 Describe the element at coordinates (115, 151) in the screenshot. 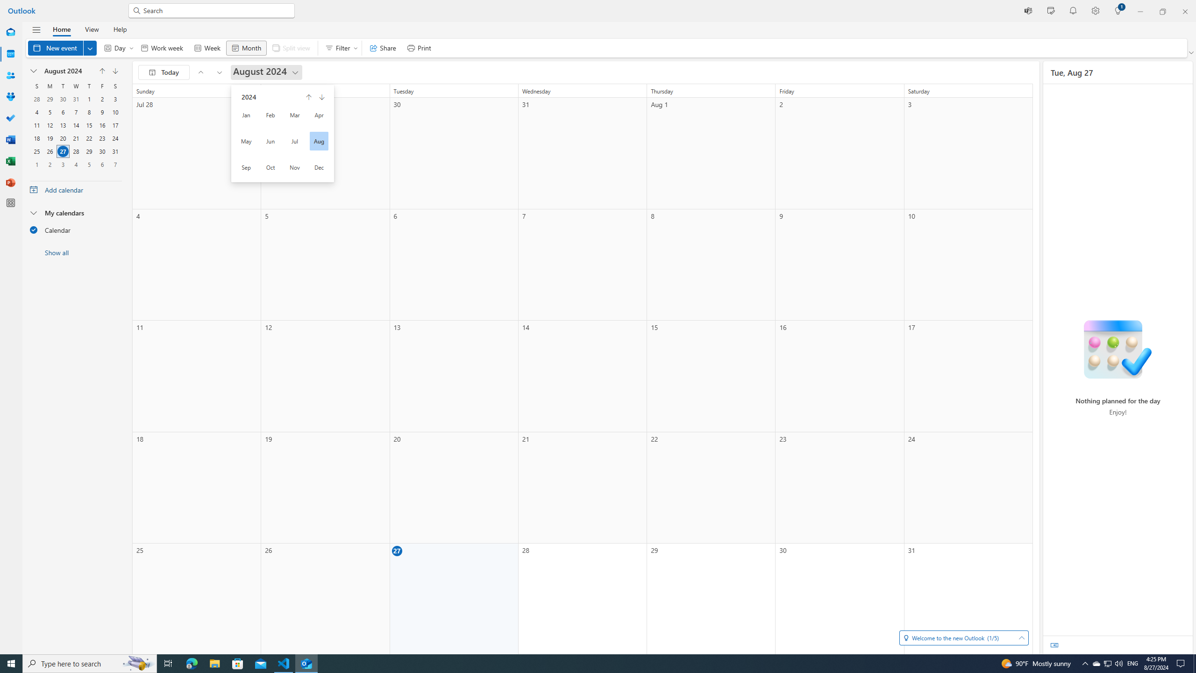

I see `31, August, 2024` at that location.